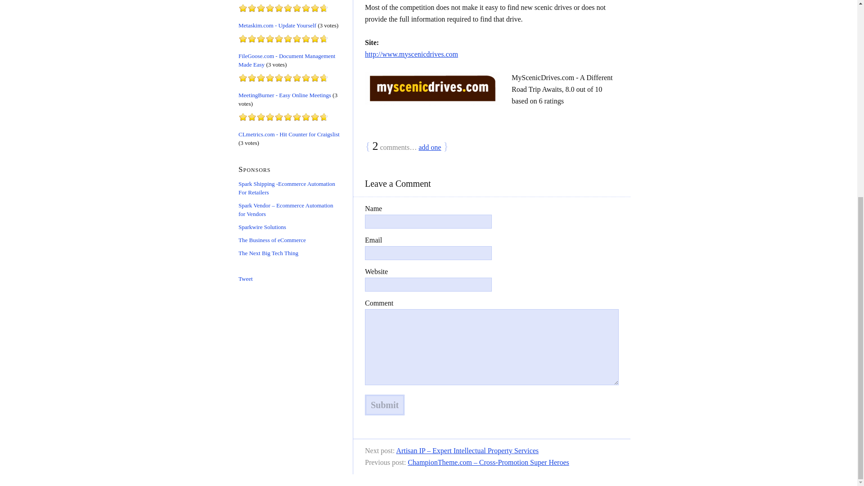  Describe the element at coordinates (268, 253) in the screenshot. I see `The Next Big Tech Thing` at that location.